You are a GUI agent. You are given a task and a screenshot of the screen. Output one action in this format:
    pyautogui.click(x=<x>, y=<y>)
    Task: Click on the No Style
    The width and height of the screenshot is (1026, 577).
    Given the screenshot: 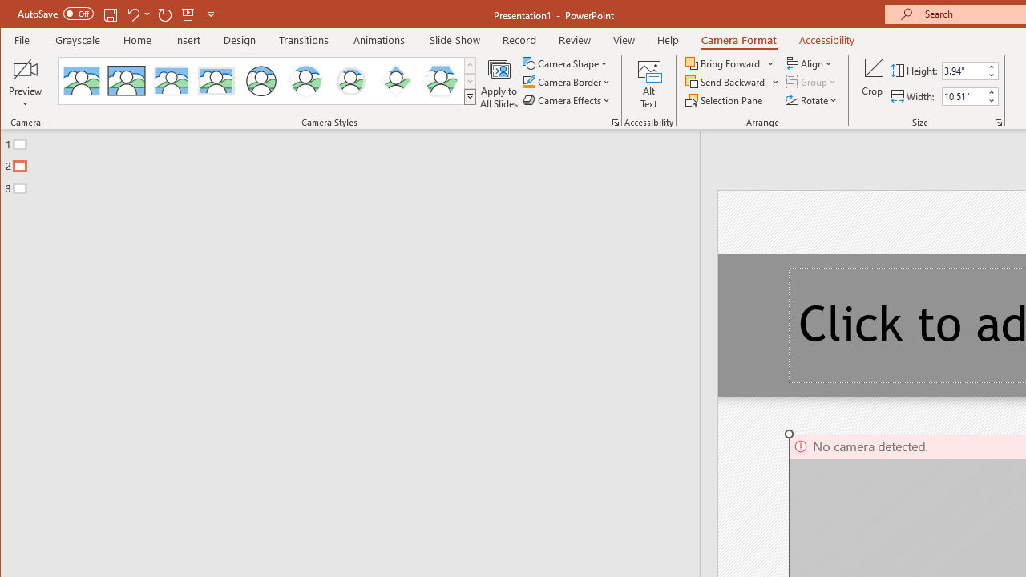 What is the action you would take?
    pyautogui.click(x=82, y=80)
    